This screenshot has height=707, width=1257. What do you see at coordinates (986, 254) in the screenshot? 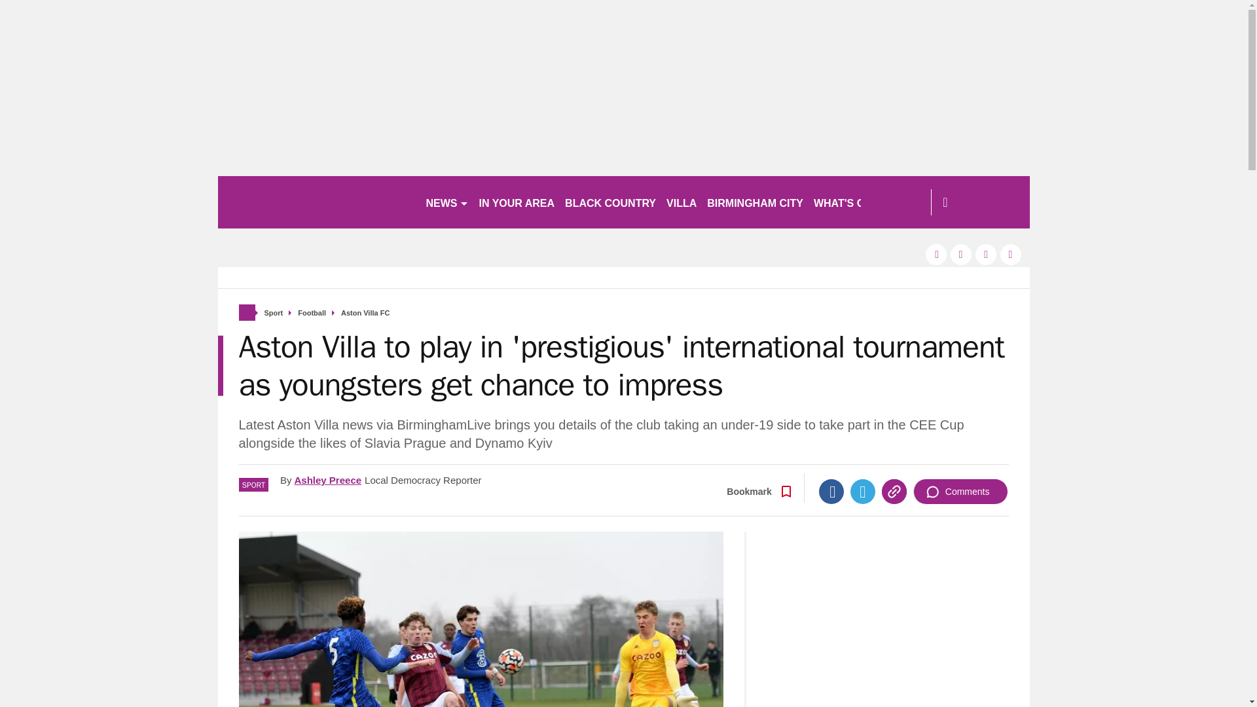
I see `tiktok` at bounding box center [986, 254].